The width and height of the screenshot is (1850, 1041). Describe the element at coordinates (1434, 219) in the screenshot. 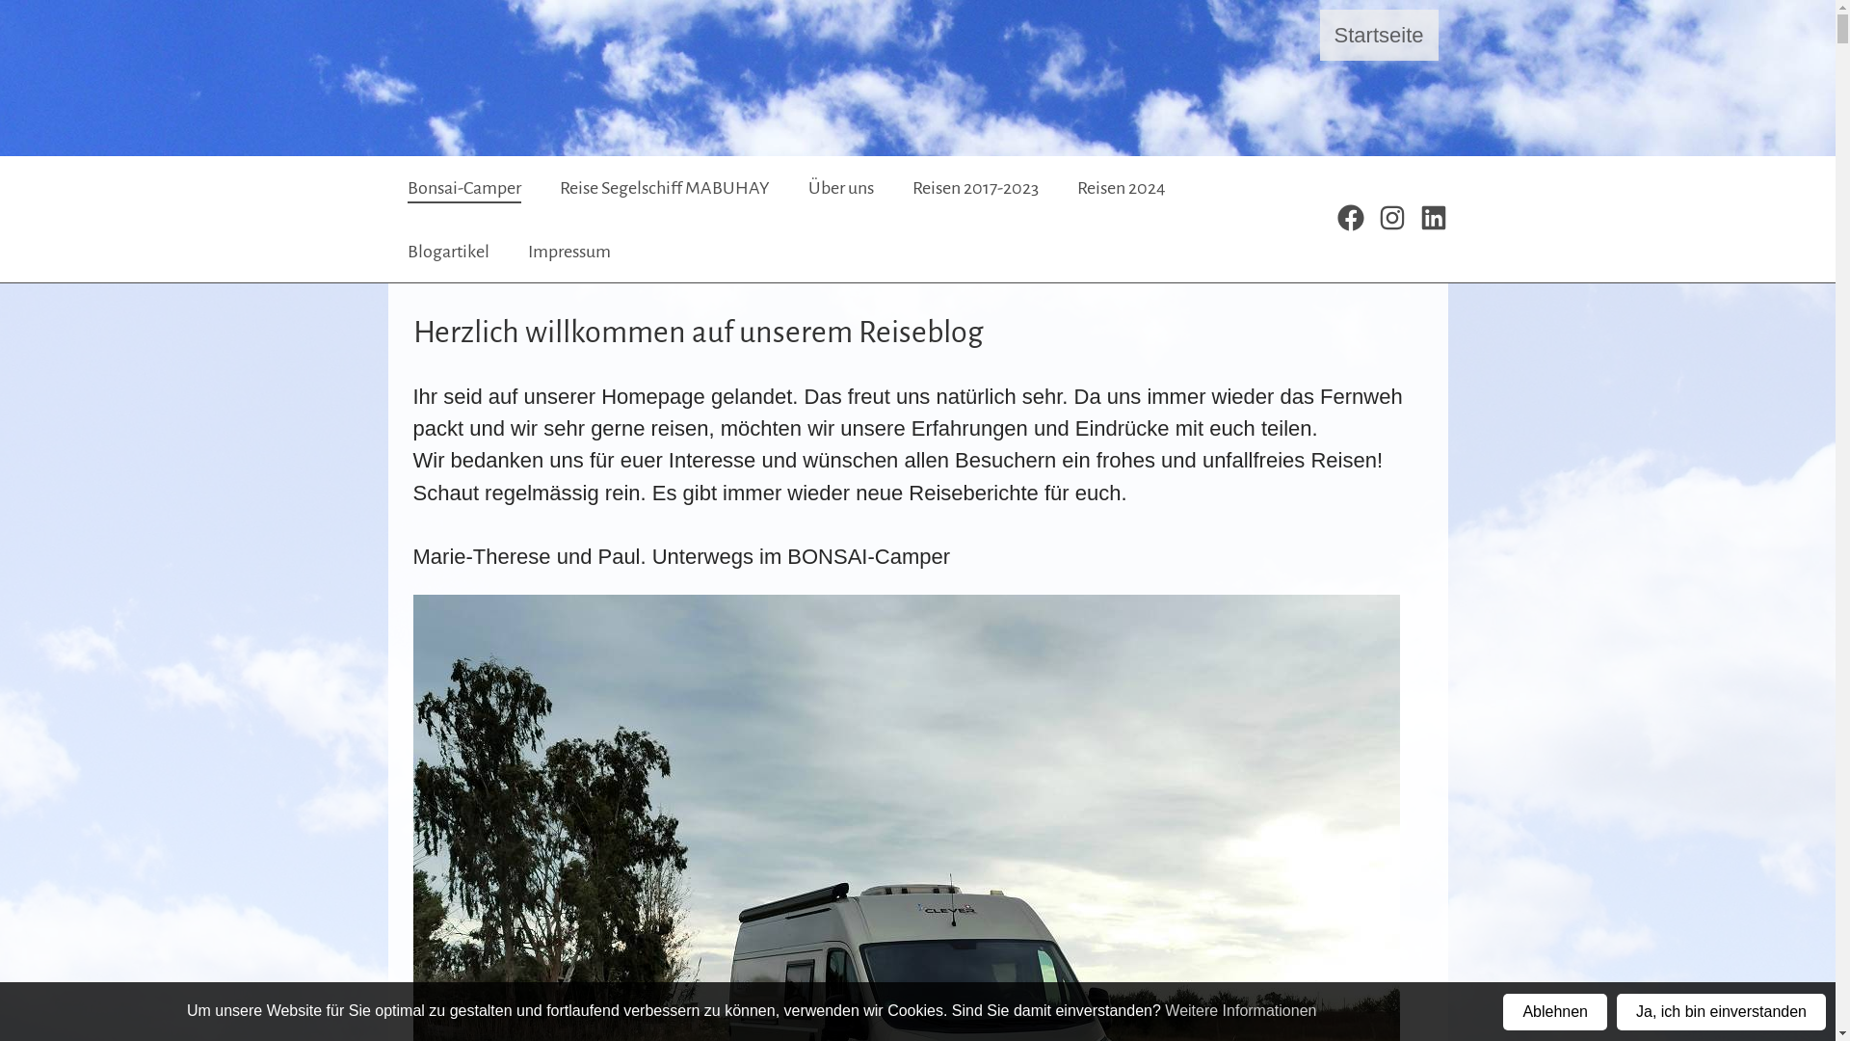

I see `Icon` at that location.